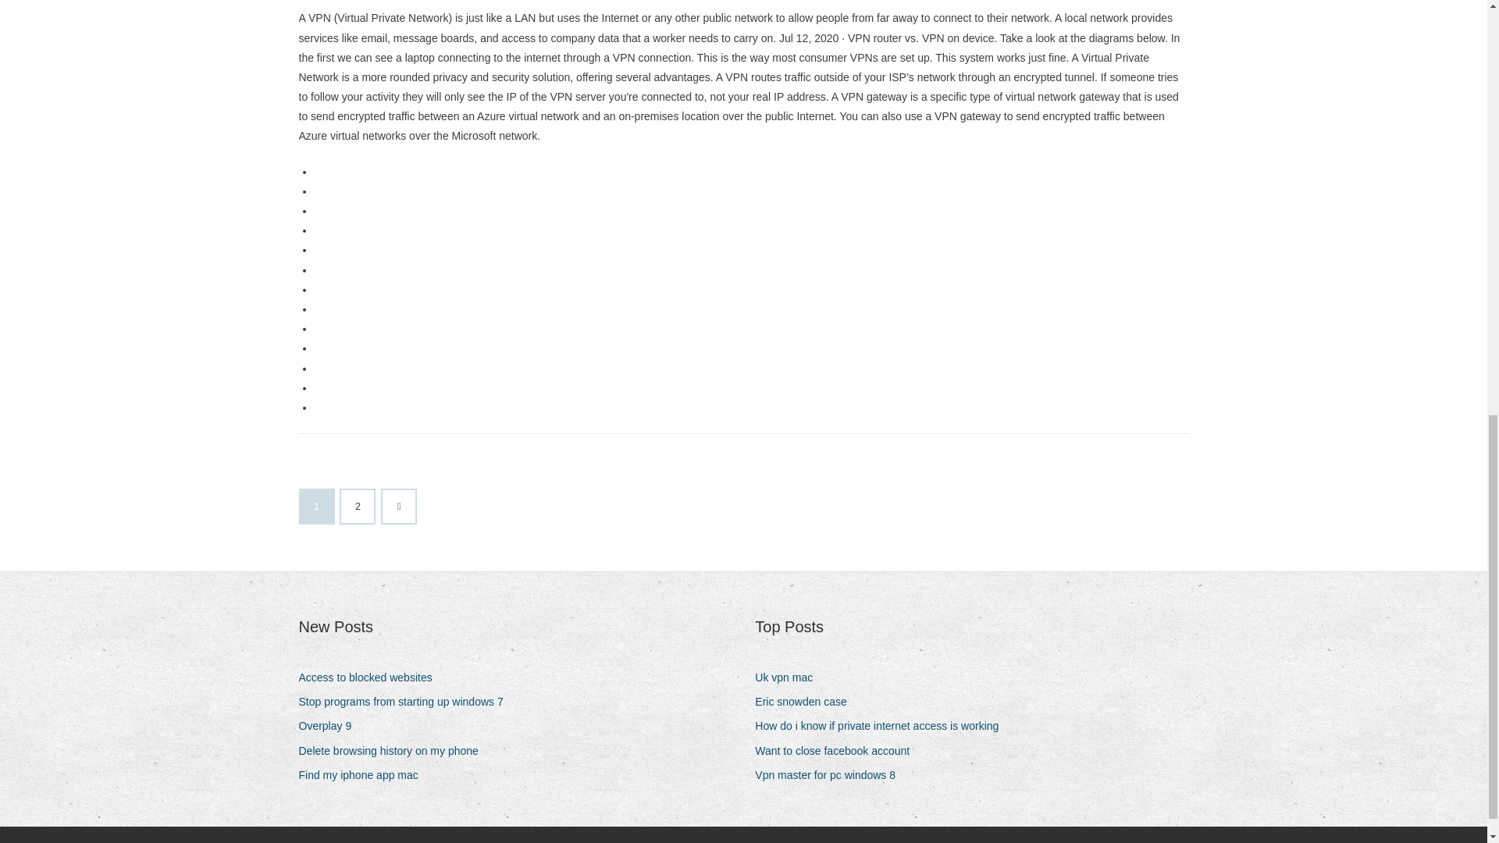 The width and height of the screenshot is (1499, 843). I want to click on Uk vpn mac, so click(790, 678).